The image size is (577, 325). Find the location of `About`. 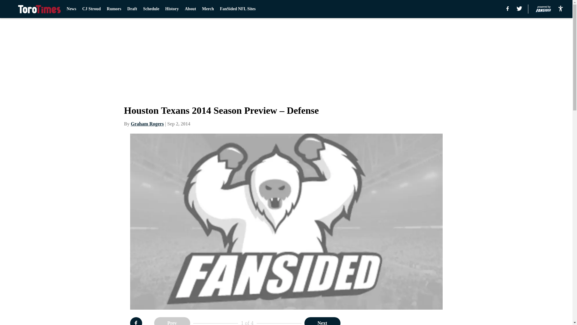

About is located at coordinates (190, 9).